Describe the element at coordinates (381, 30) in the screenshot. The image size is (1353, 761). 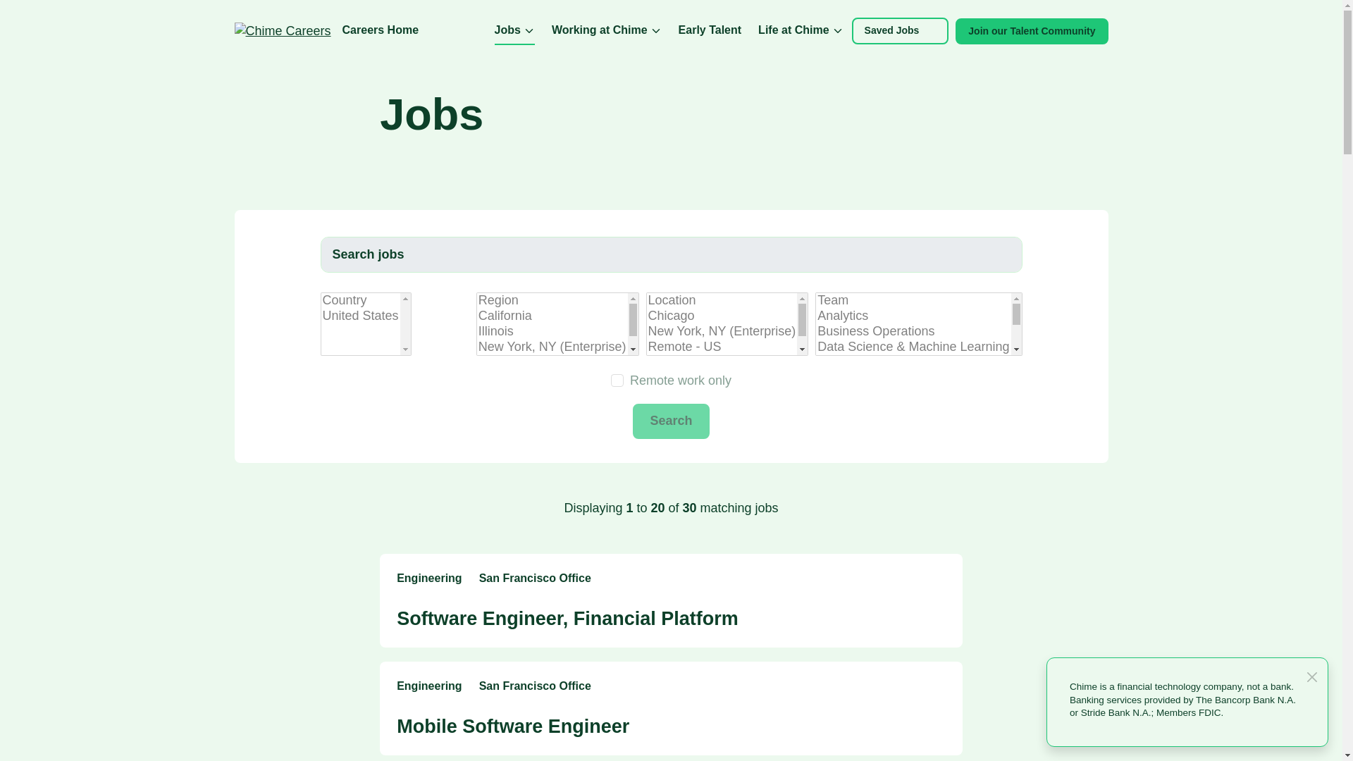
I see `Careers Home` at that location.